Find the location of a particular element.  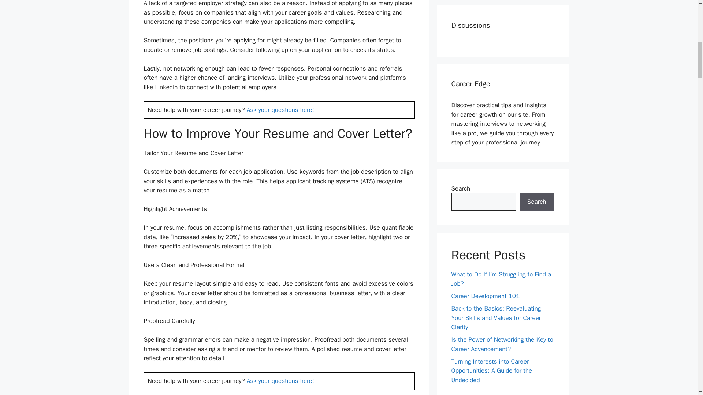

Search is located at coordinates (536, 202).